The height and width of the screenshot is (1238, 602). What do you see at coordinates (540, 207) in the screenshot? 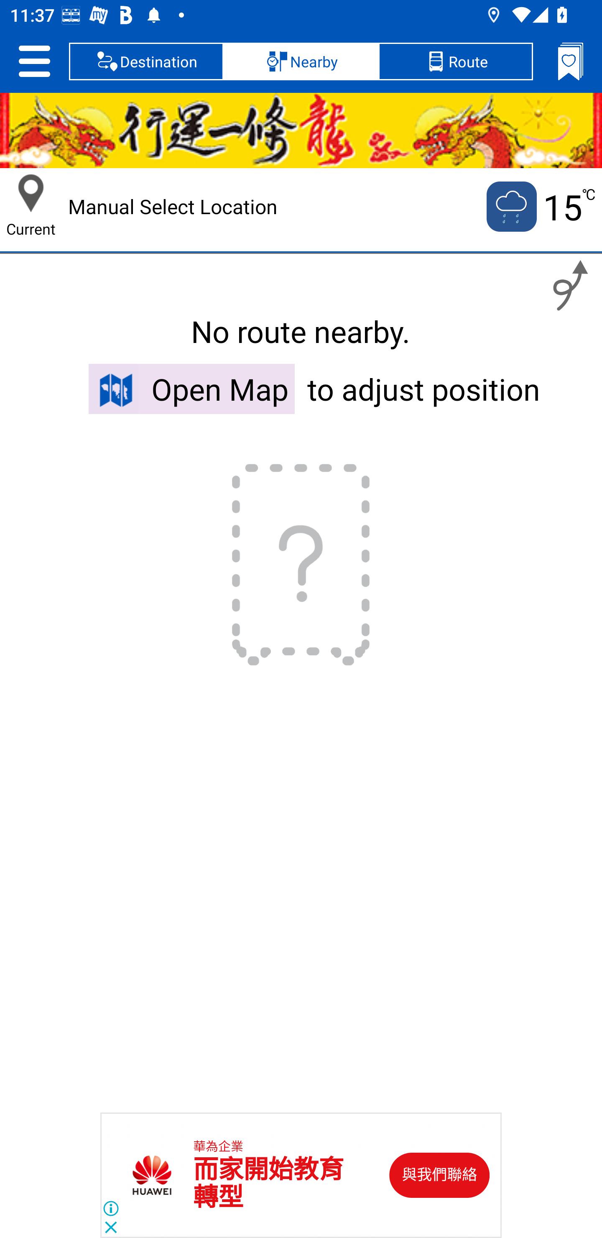
I see `Current temputure is  15  no 15 ℃` at bounding box center [540, 207].